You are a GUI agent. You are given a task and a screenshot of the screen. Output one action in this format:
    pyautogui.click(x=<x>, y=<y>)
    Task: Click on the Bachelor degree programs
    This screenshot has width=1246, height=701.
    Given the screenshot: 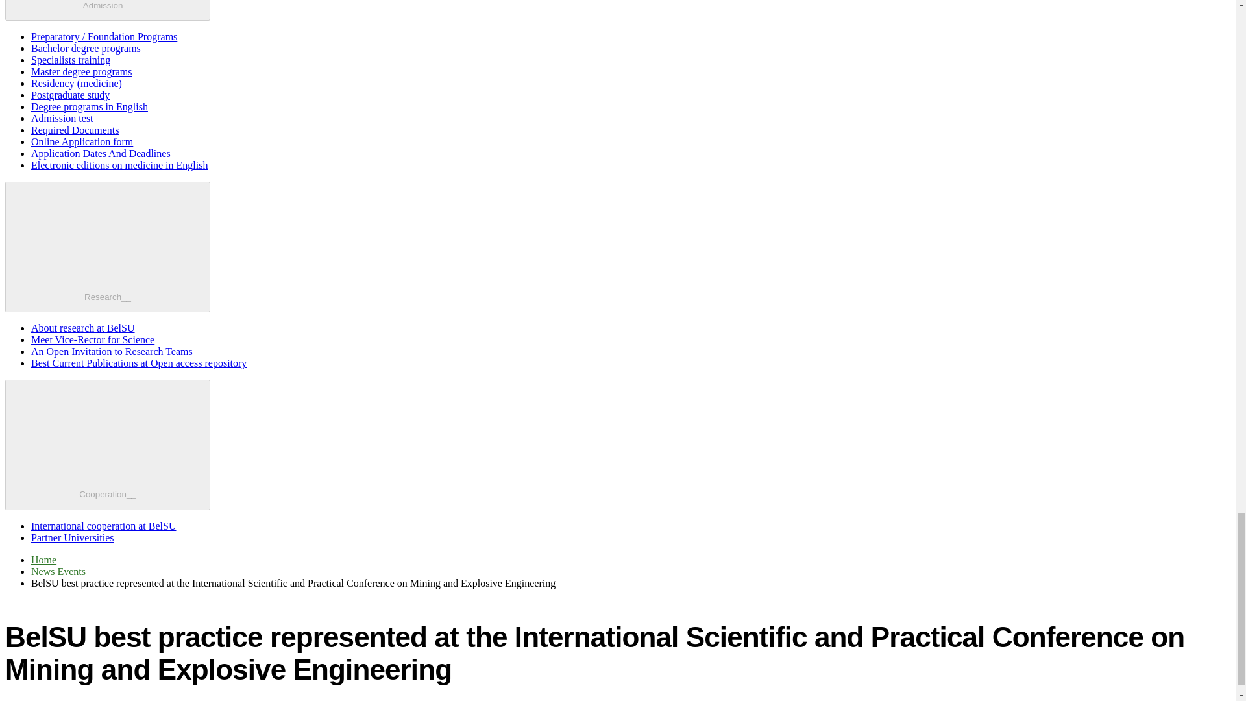 What is the action you would take?
    pyautogui.click(x=86, y=48)
    